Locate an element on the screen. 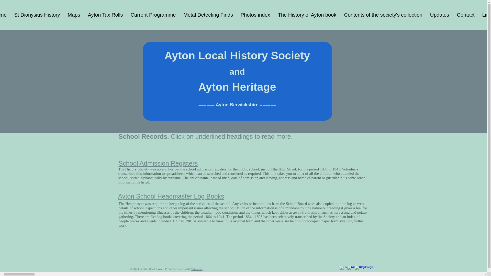  Updates is located at coordinates (439, 15).